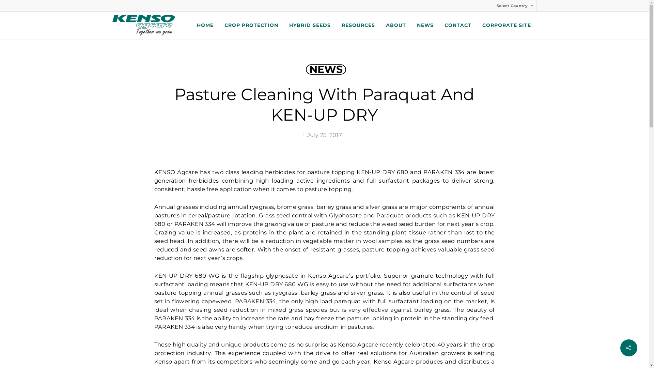  I want to click on RESOURCES, so click(358, 25).